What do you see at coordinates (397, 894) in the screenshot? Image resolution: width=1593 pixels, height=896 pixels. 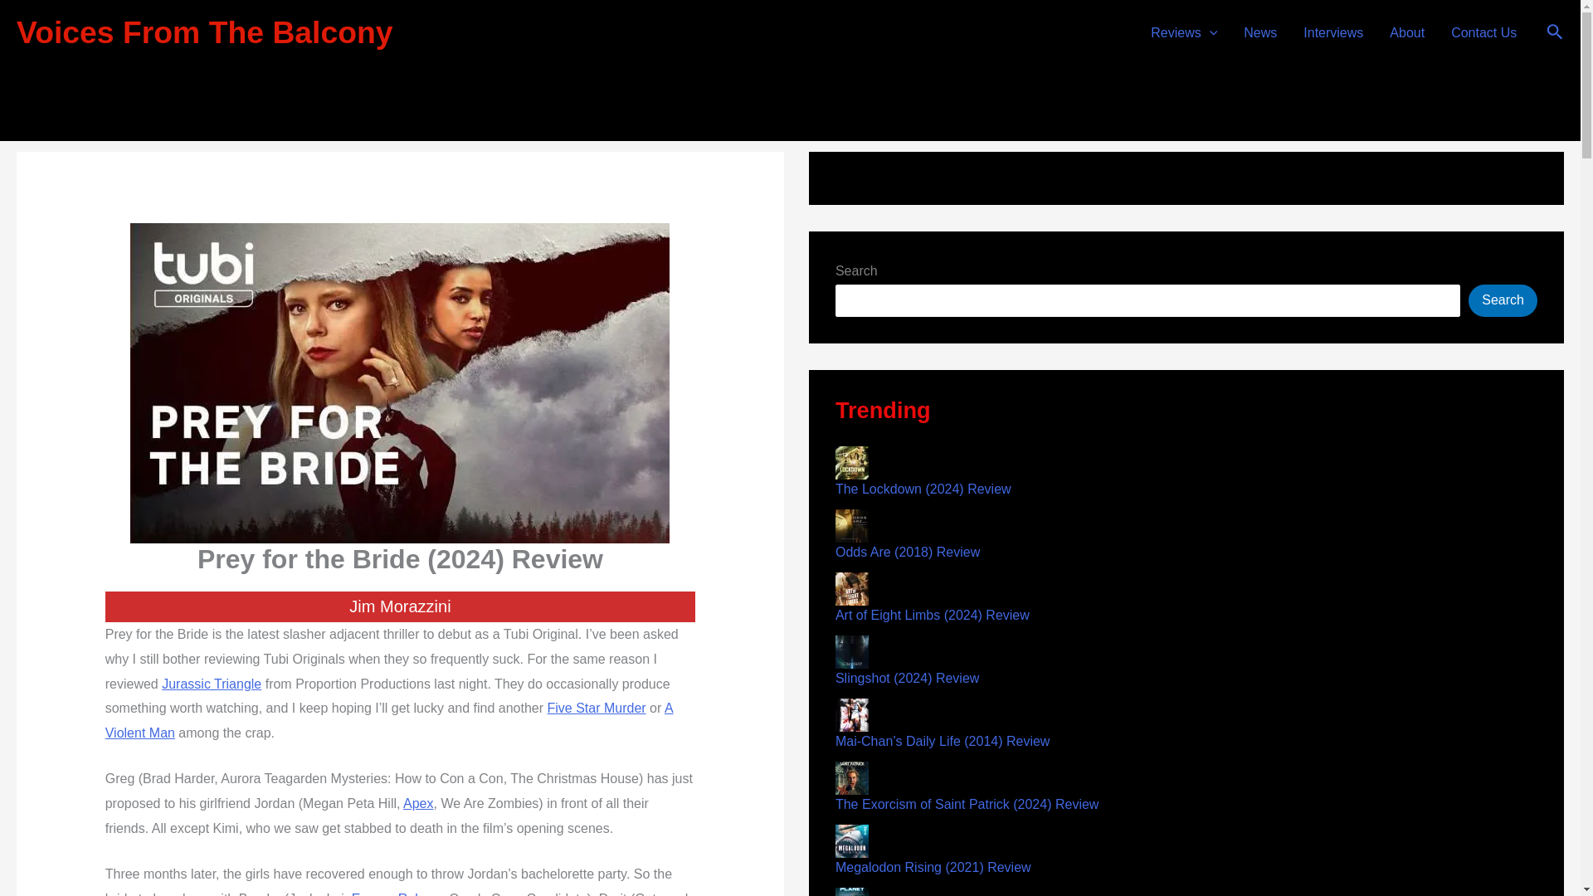 I see `Eraser: Reborn` at bounding box center [397, 894].